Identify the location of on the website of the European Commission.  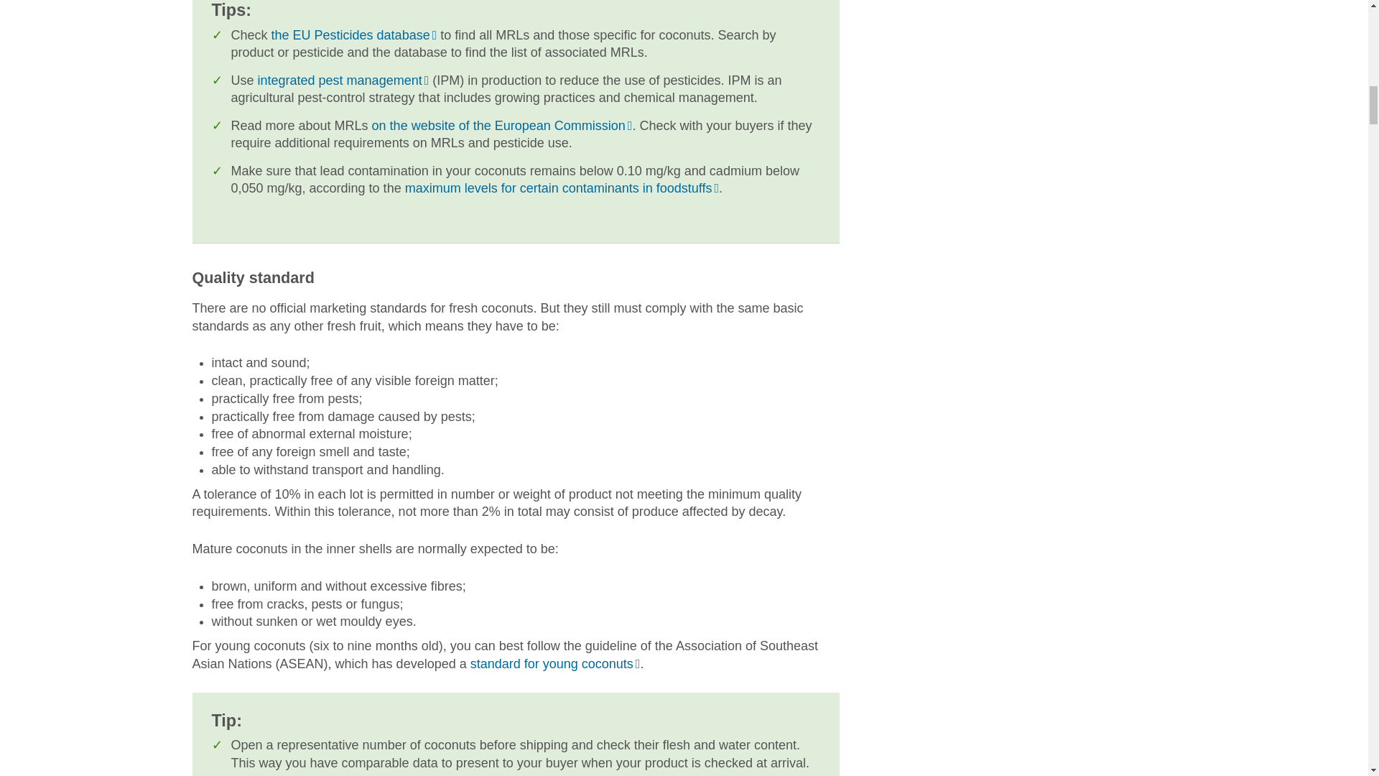
(503, 125).